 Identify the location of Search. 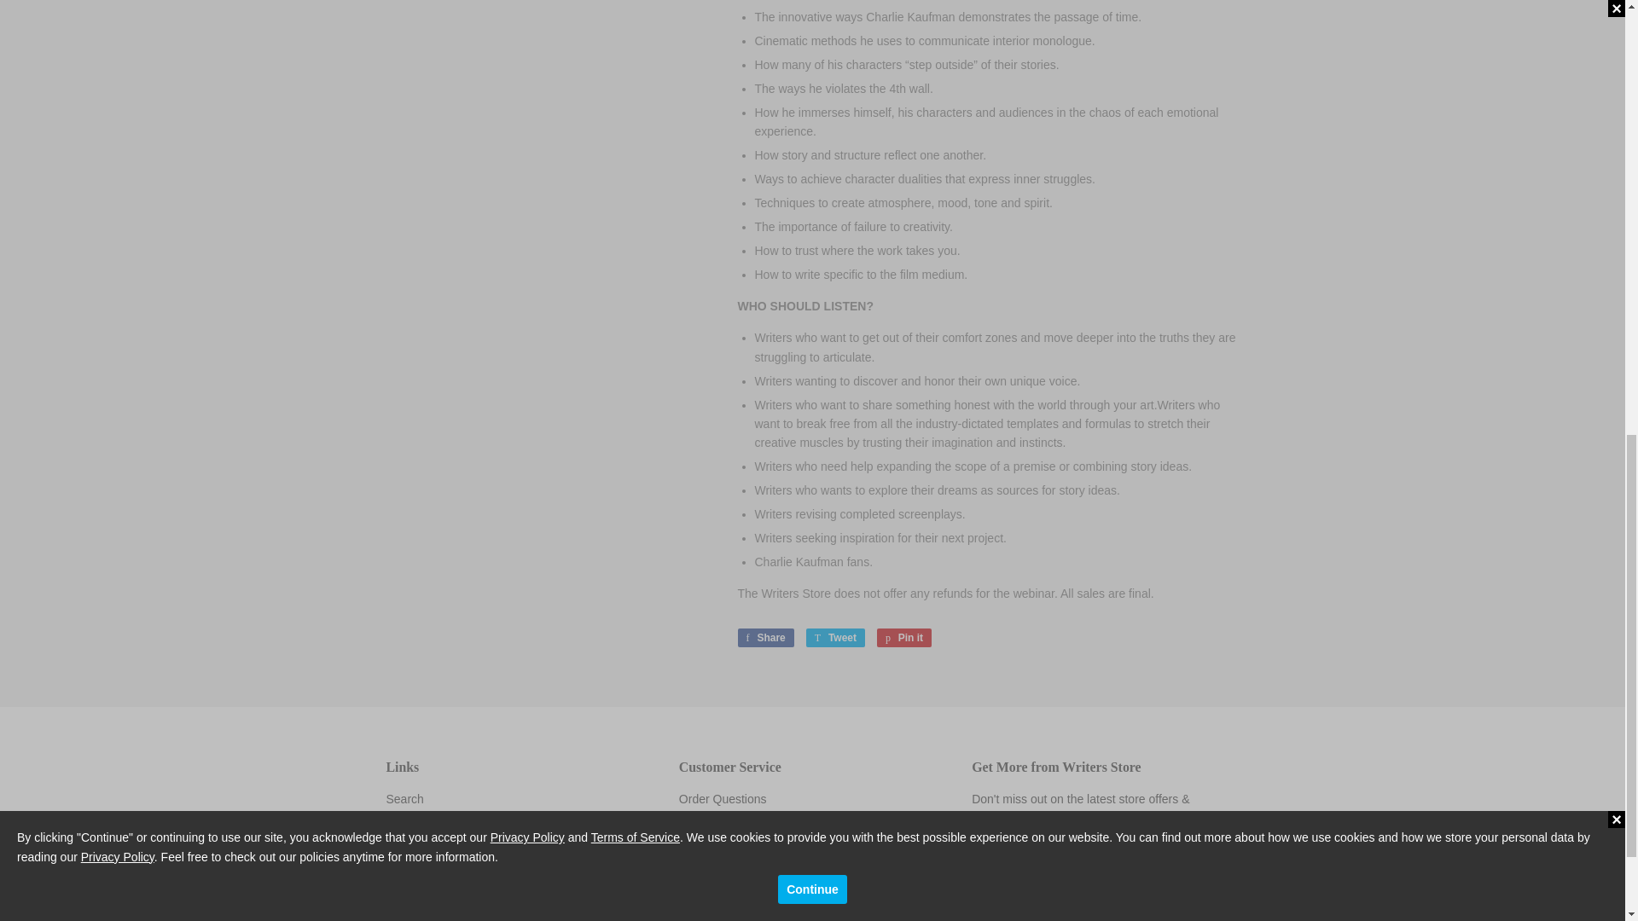
(723, 798).